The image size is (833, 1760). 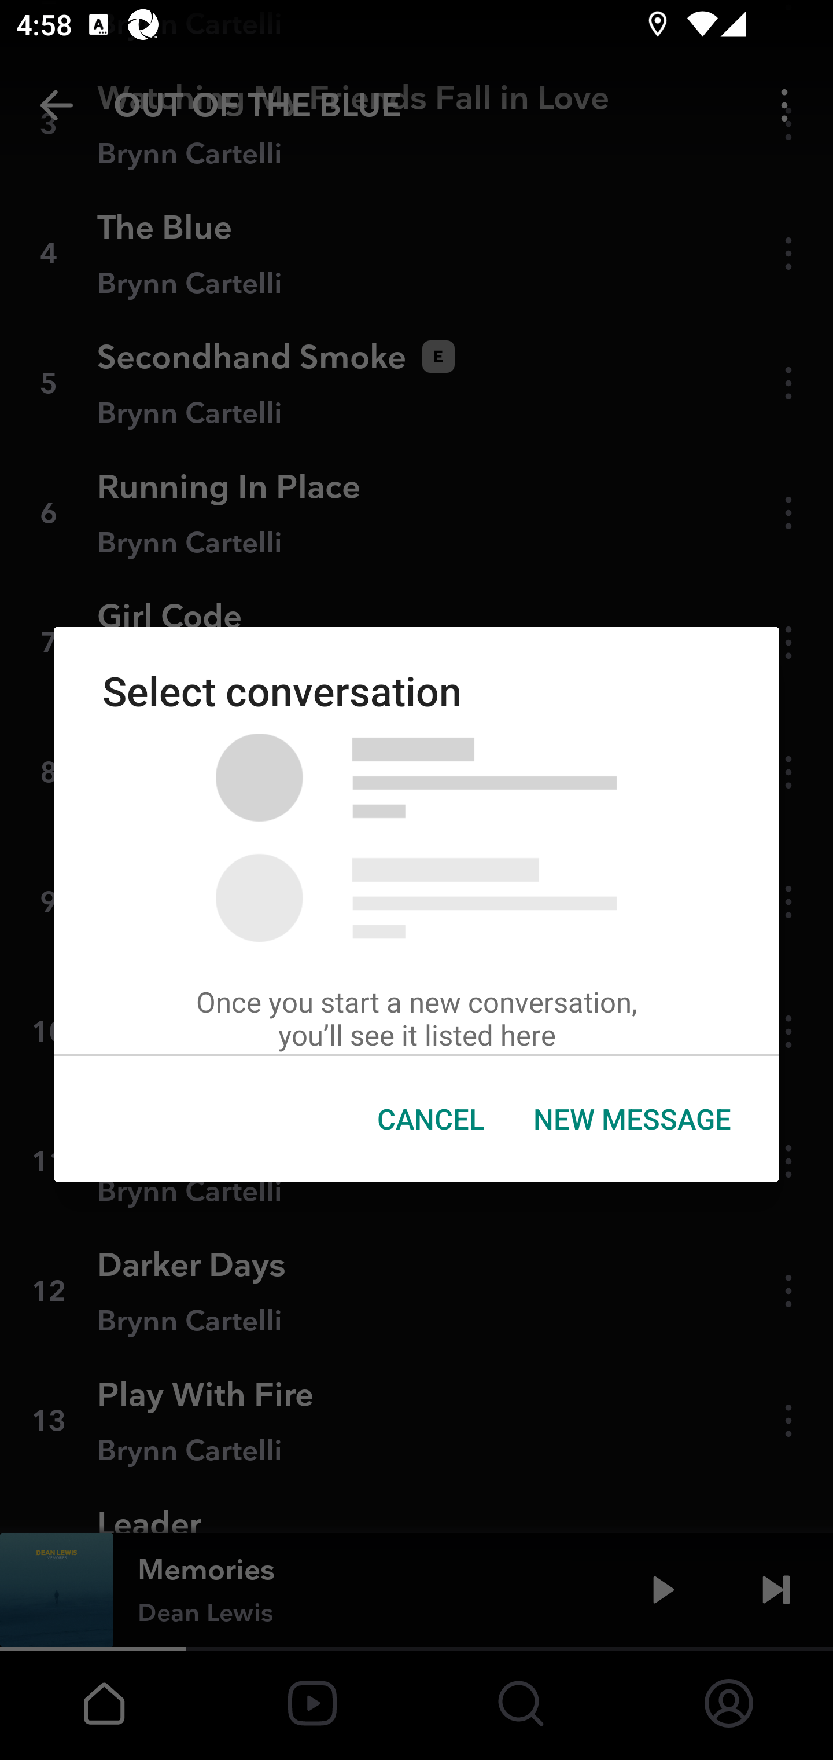 I want to click on CANCEL, so click(x=430, y=1119).